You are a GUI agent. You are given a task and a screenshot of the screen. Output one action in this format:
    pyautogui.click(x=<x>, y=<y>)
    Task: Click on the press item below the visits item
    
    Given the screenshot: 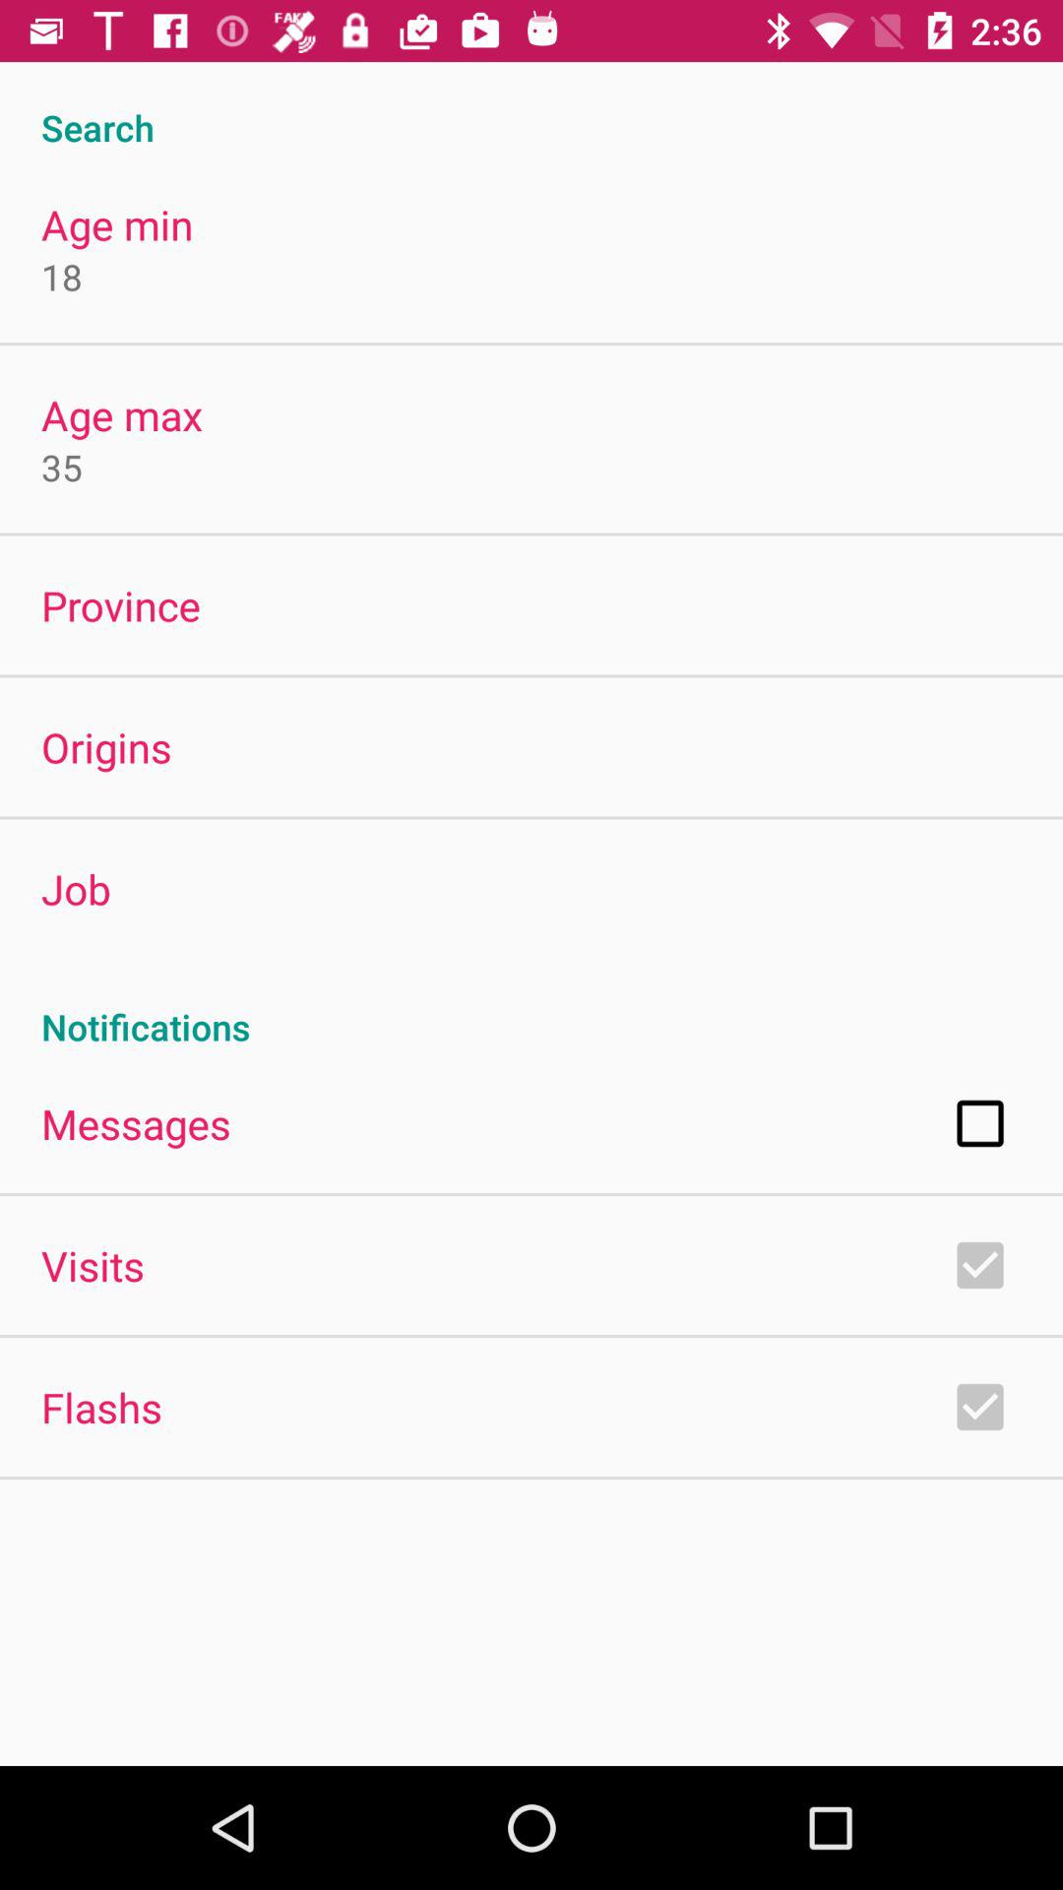 What is the action you would take?
    pyautogui.click(x=101, y=1407)
    